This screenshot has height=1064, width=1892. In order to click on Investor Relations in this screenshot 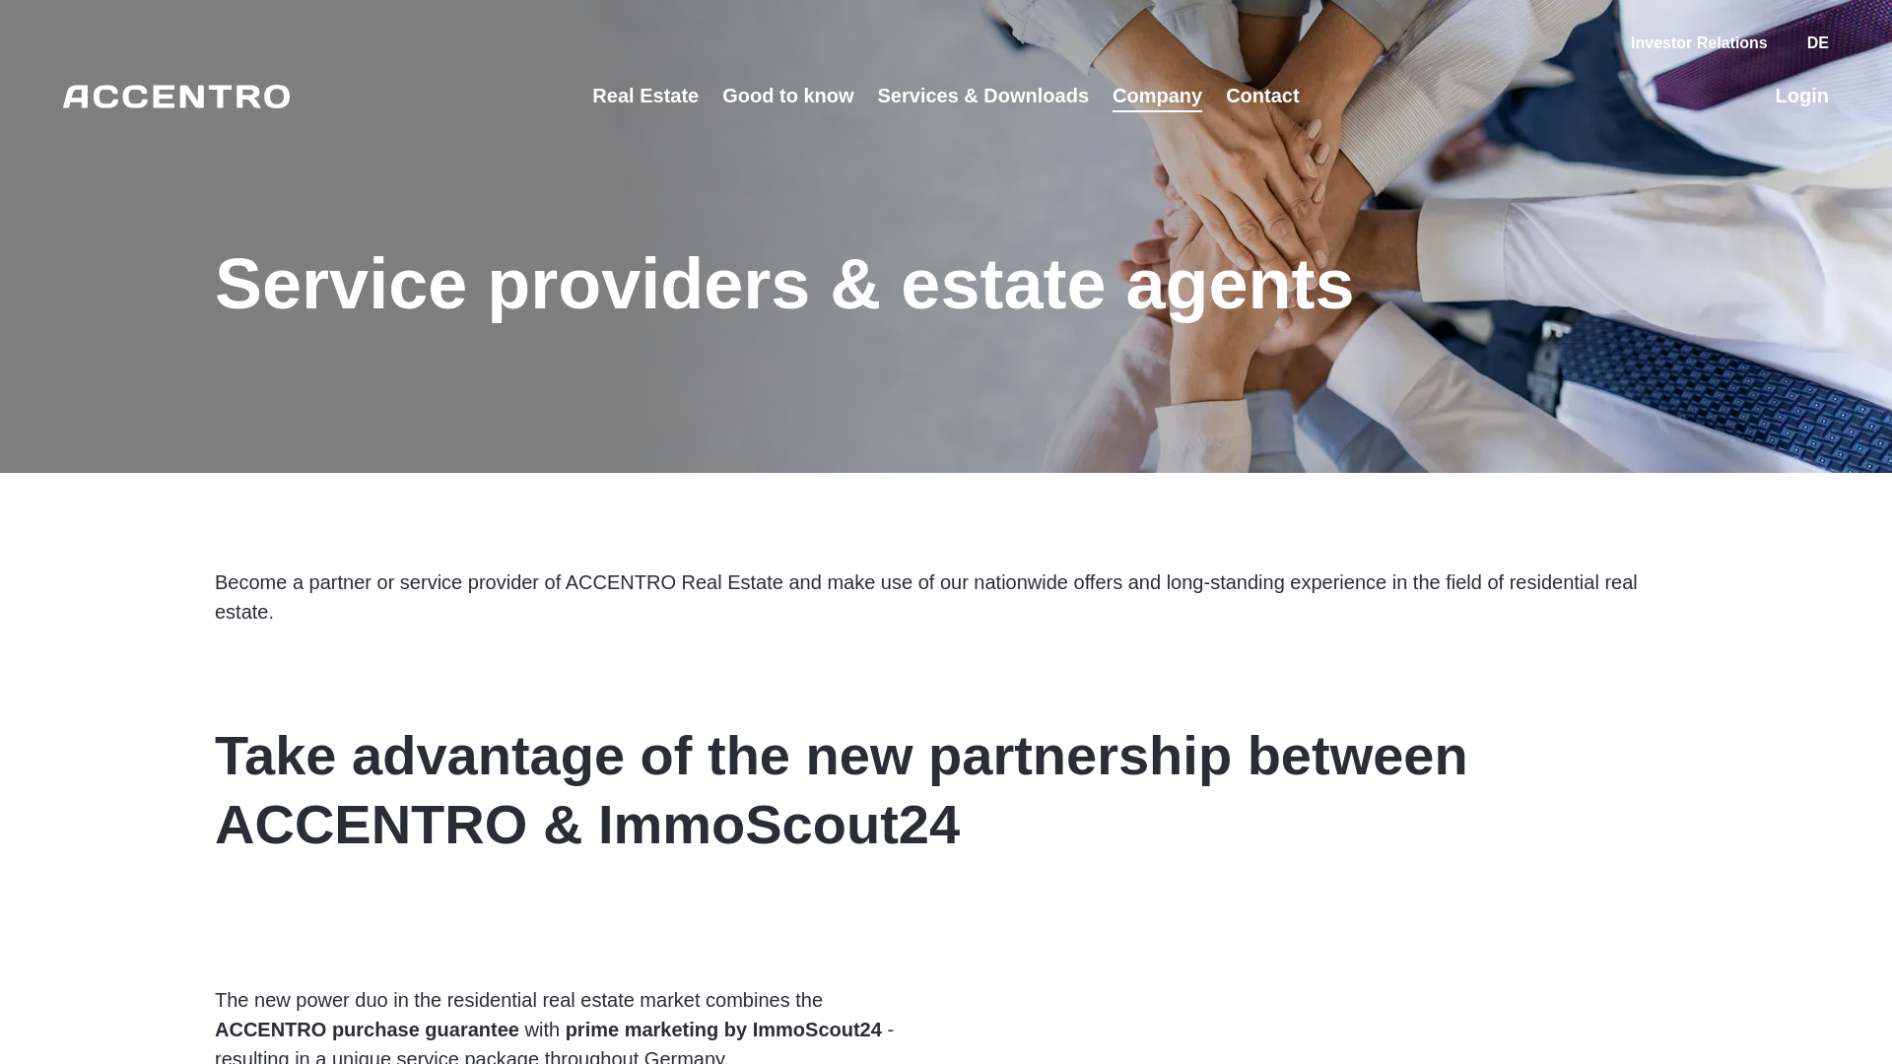, I will do `click(1699, 44)`.